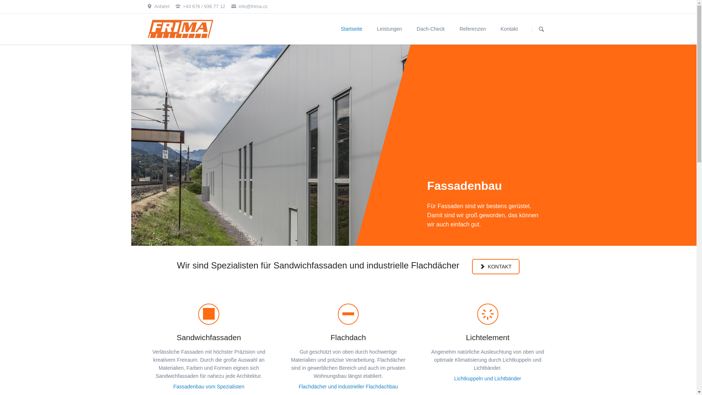  What do you see at coordinates (431, 29) in the screenshot?
I see `Dach-Check` at bounding box center [431, 29].